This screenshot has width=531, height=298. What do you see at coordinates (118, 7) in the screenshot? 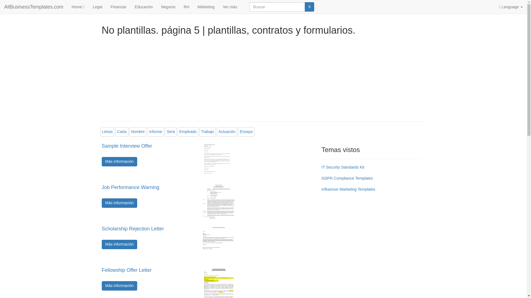
I see `Financiar` at bounding box center [118, 7].